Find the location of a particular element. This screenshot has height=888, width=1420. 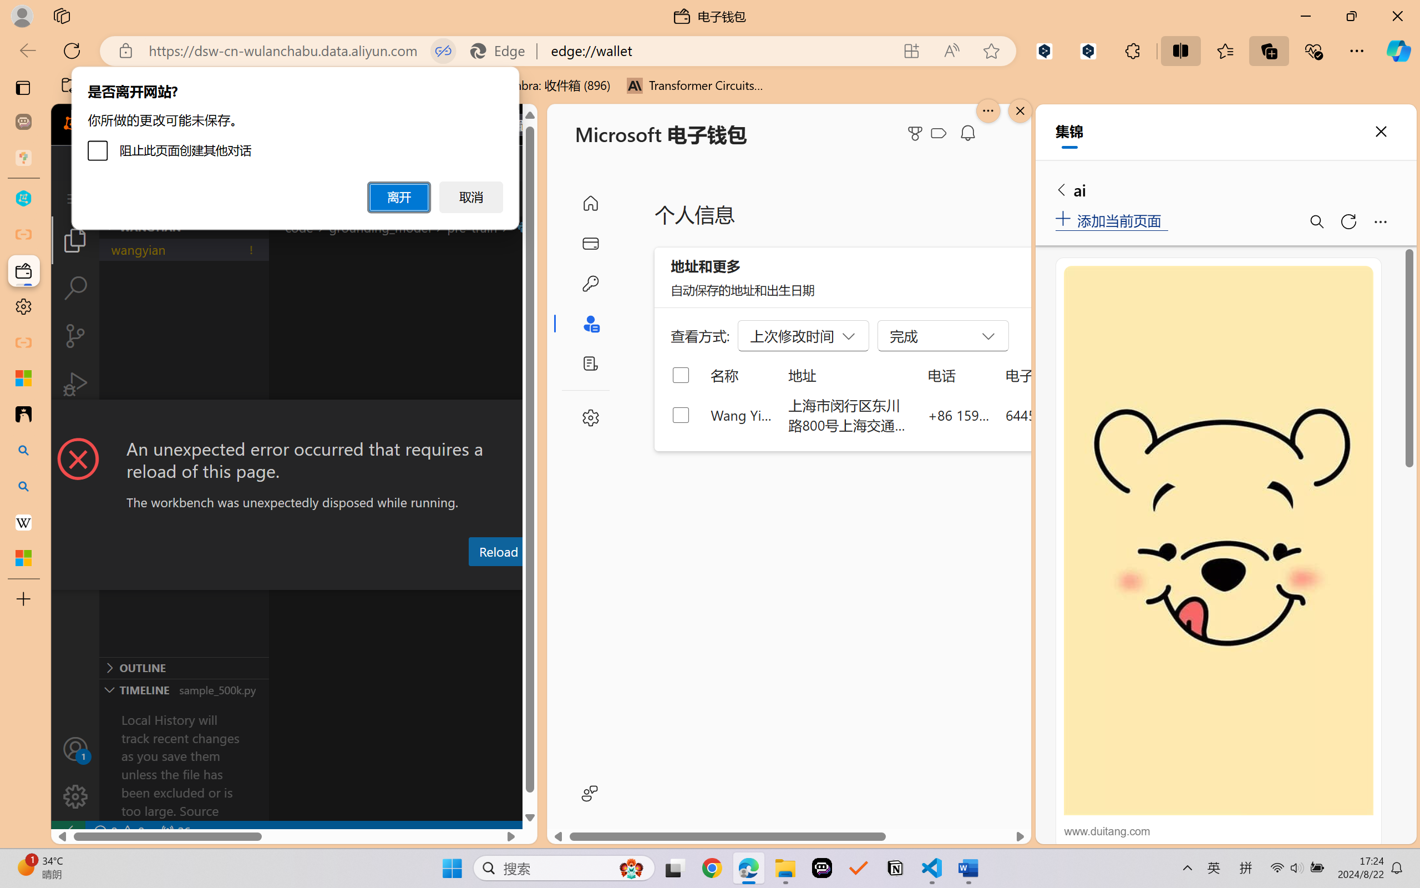

Manage is located at coordinates (75, 773).